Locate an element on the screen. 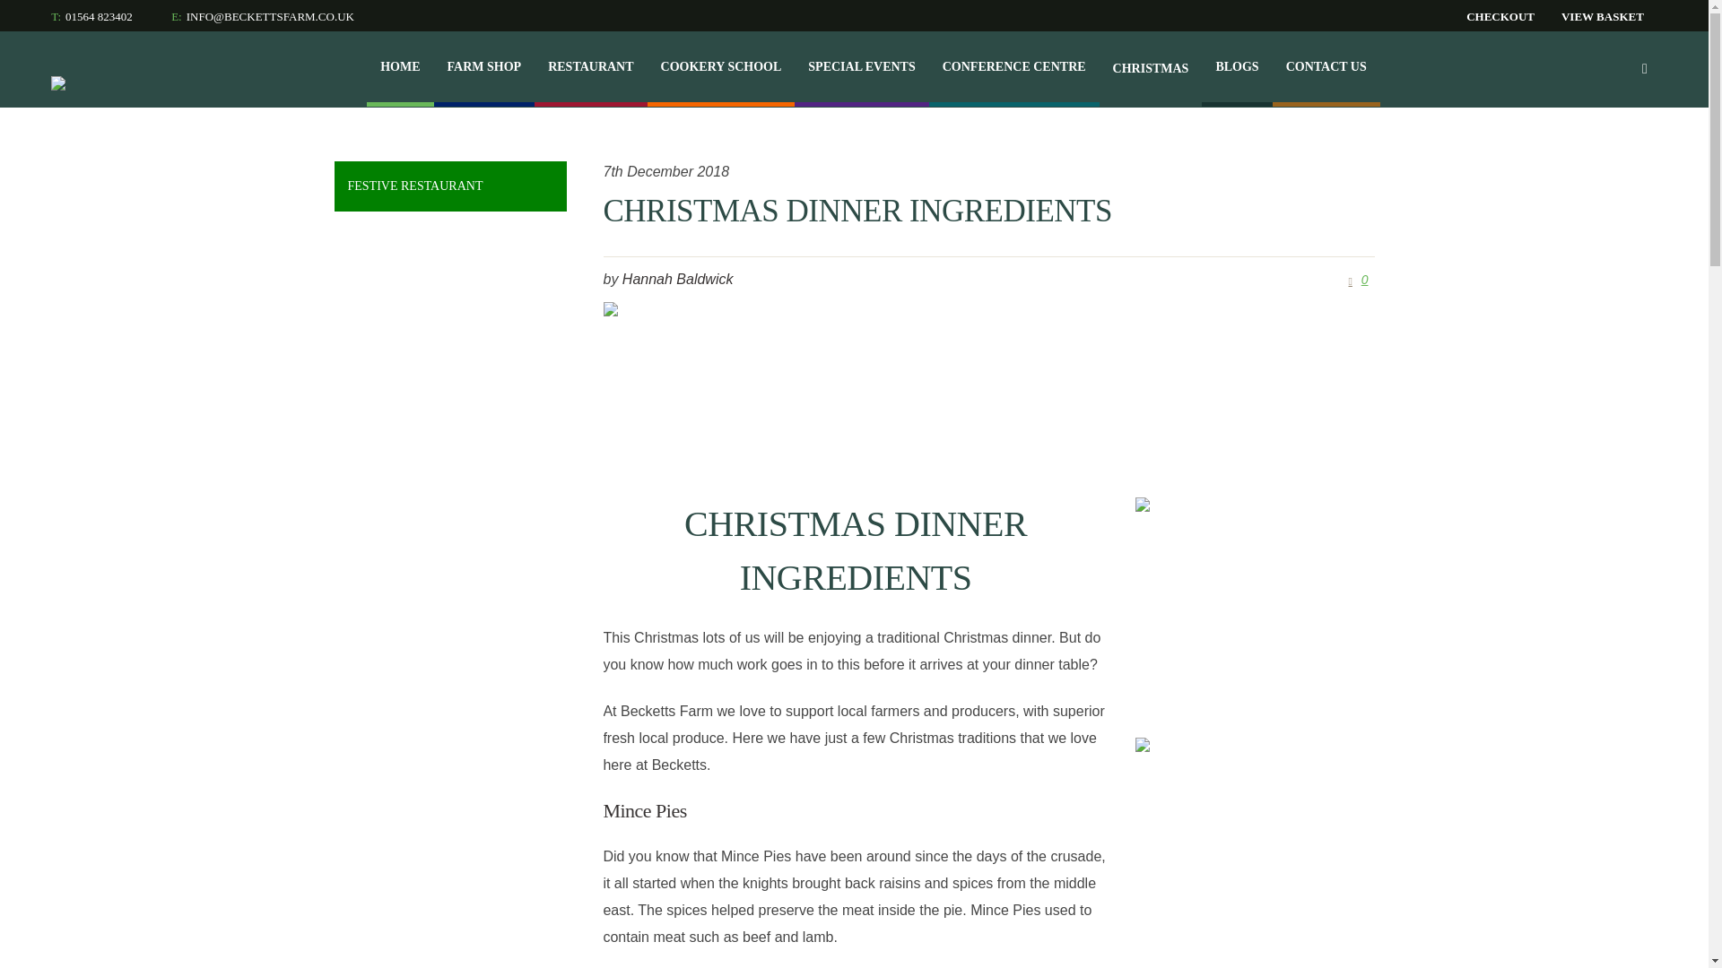  COOKERY SCHOOL is located at coordinates (721, 66).